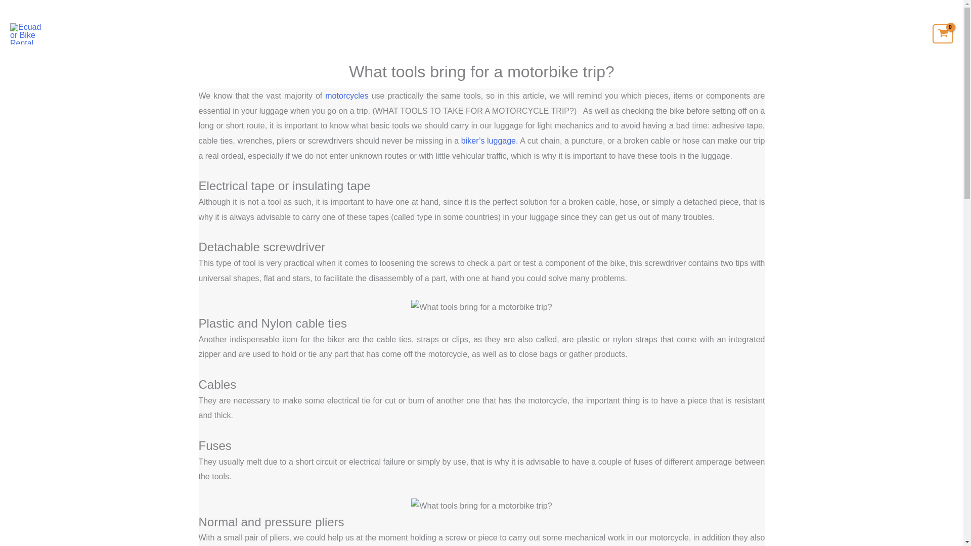 The image size is (971, 546). What do you see at coordinates (691, 33) in the screenshot?
I see `Custom Tailored Tours` at bounding box center [691, 33].